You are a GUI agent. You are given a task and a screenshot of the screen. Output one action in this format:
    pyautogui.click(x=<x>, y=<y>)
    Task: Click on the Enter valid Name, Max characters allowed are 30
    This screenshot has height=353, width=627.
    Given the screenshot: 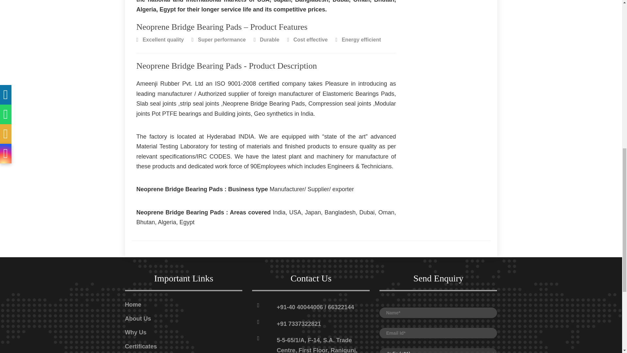 What is the action you would take?
    pyautogui.click(x=438, y=312)
    